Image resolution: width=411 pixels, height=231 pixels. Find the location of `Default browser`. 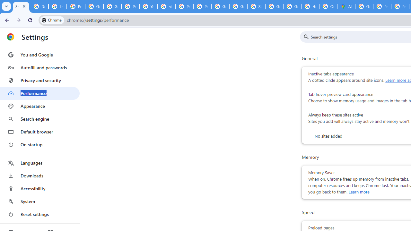

Default browser is located at coordinates (40, 132).